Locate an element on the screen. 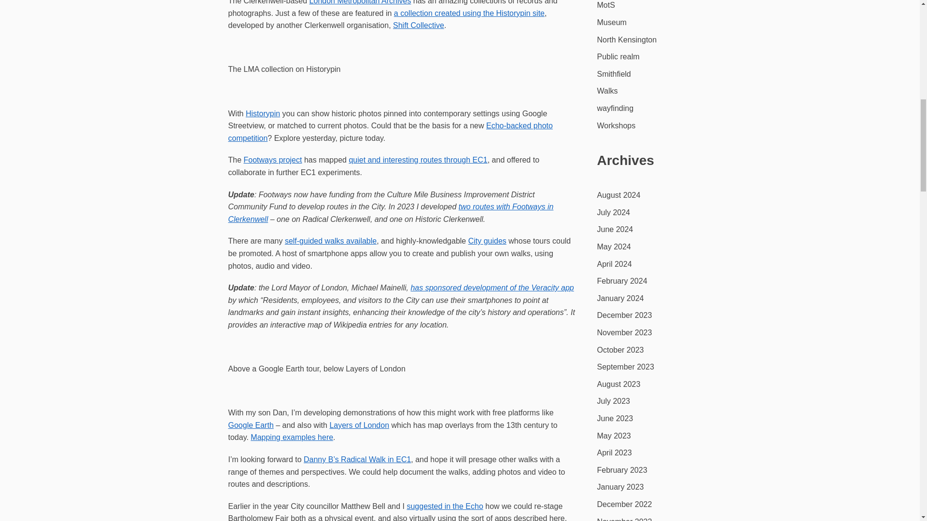 This screenshot has width=927, height=521. has sponsored development of the Veracity app is located at coordinates (492, 288).